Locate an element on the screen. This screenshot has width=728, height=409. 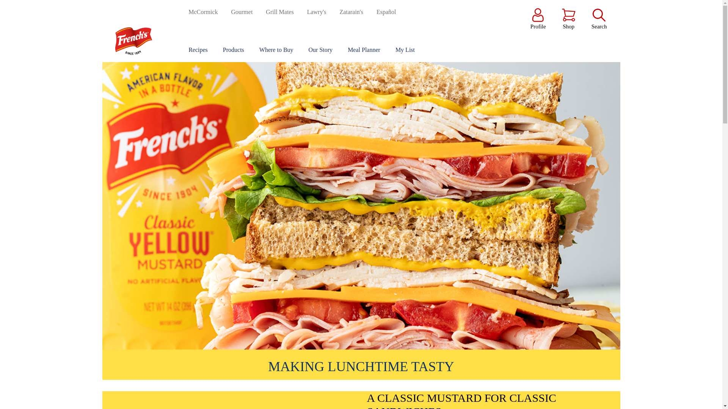
Grill Mates is located at coordinates (279, 12).